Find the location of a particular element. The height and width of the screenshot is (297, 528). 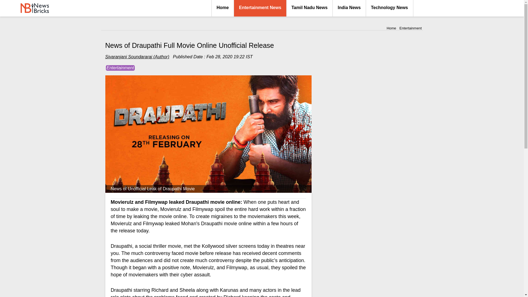

Home is located at coordinates (223, 8).